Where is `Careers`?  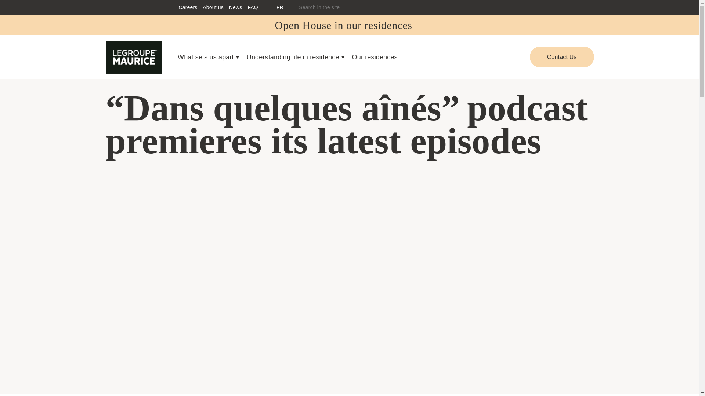
Careers is located at coordinates (188, 7).